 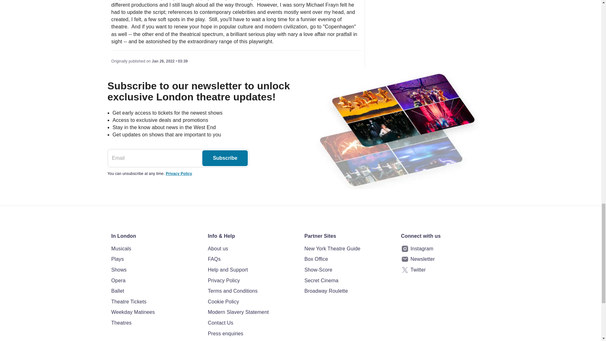 I want to click on About us, so click(x=252, y=249).